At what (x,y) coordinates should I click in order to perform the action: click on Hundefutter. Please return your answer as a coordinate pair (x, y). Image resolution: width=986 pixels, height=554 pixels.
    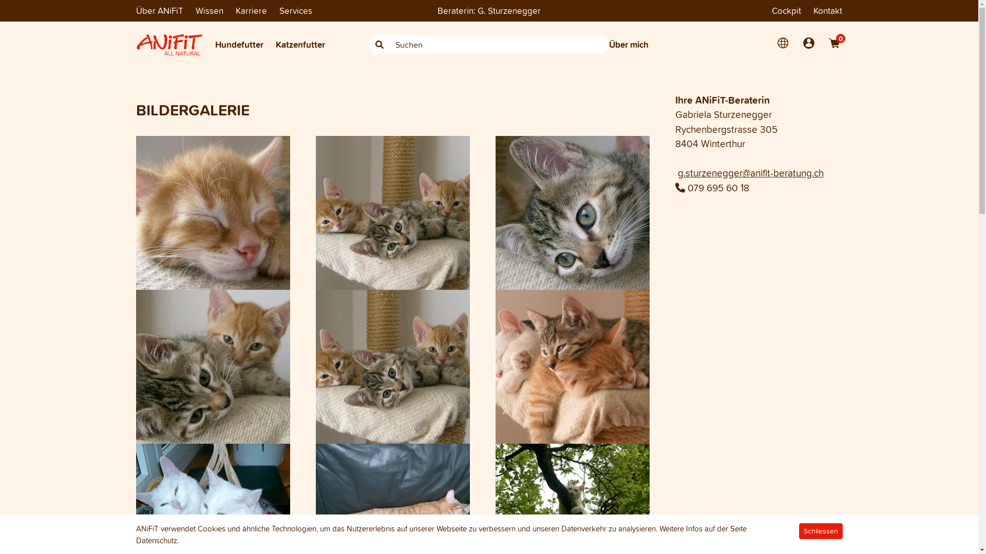
    Looking at the image, I should click on (239, 45).